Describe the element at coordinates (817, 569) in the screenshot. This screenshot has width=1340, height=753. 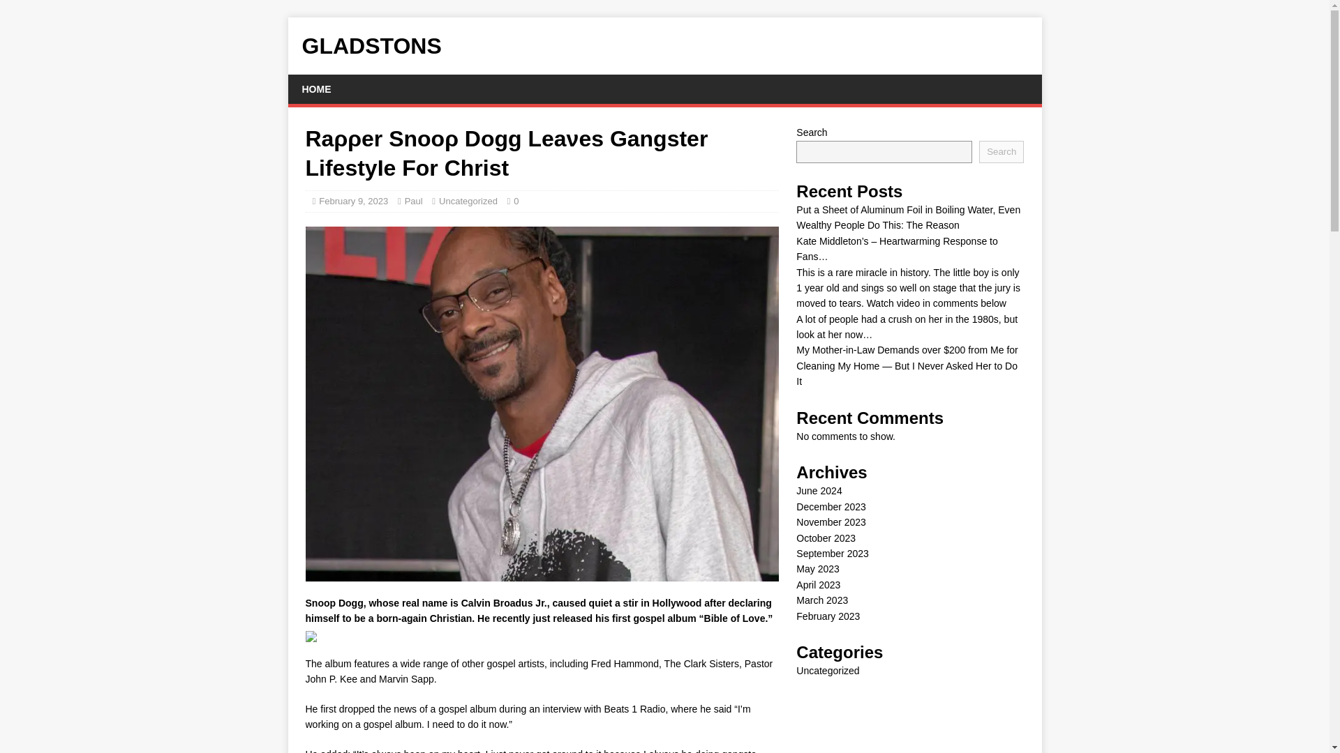
I see `May 2023` at that location.